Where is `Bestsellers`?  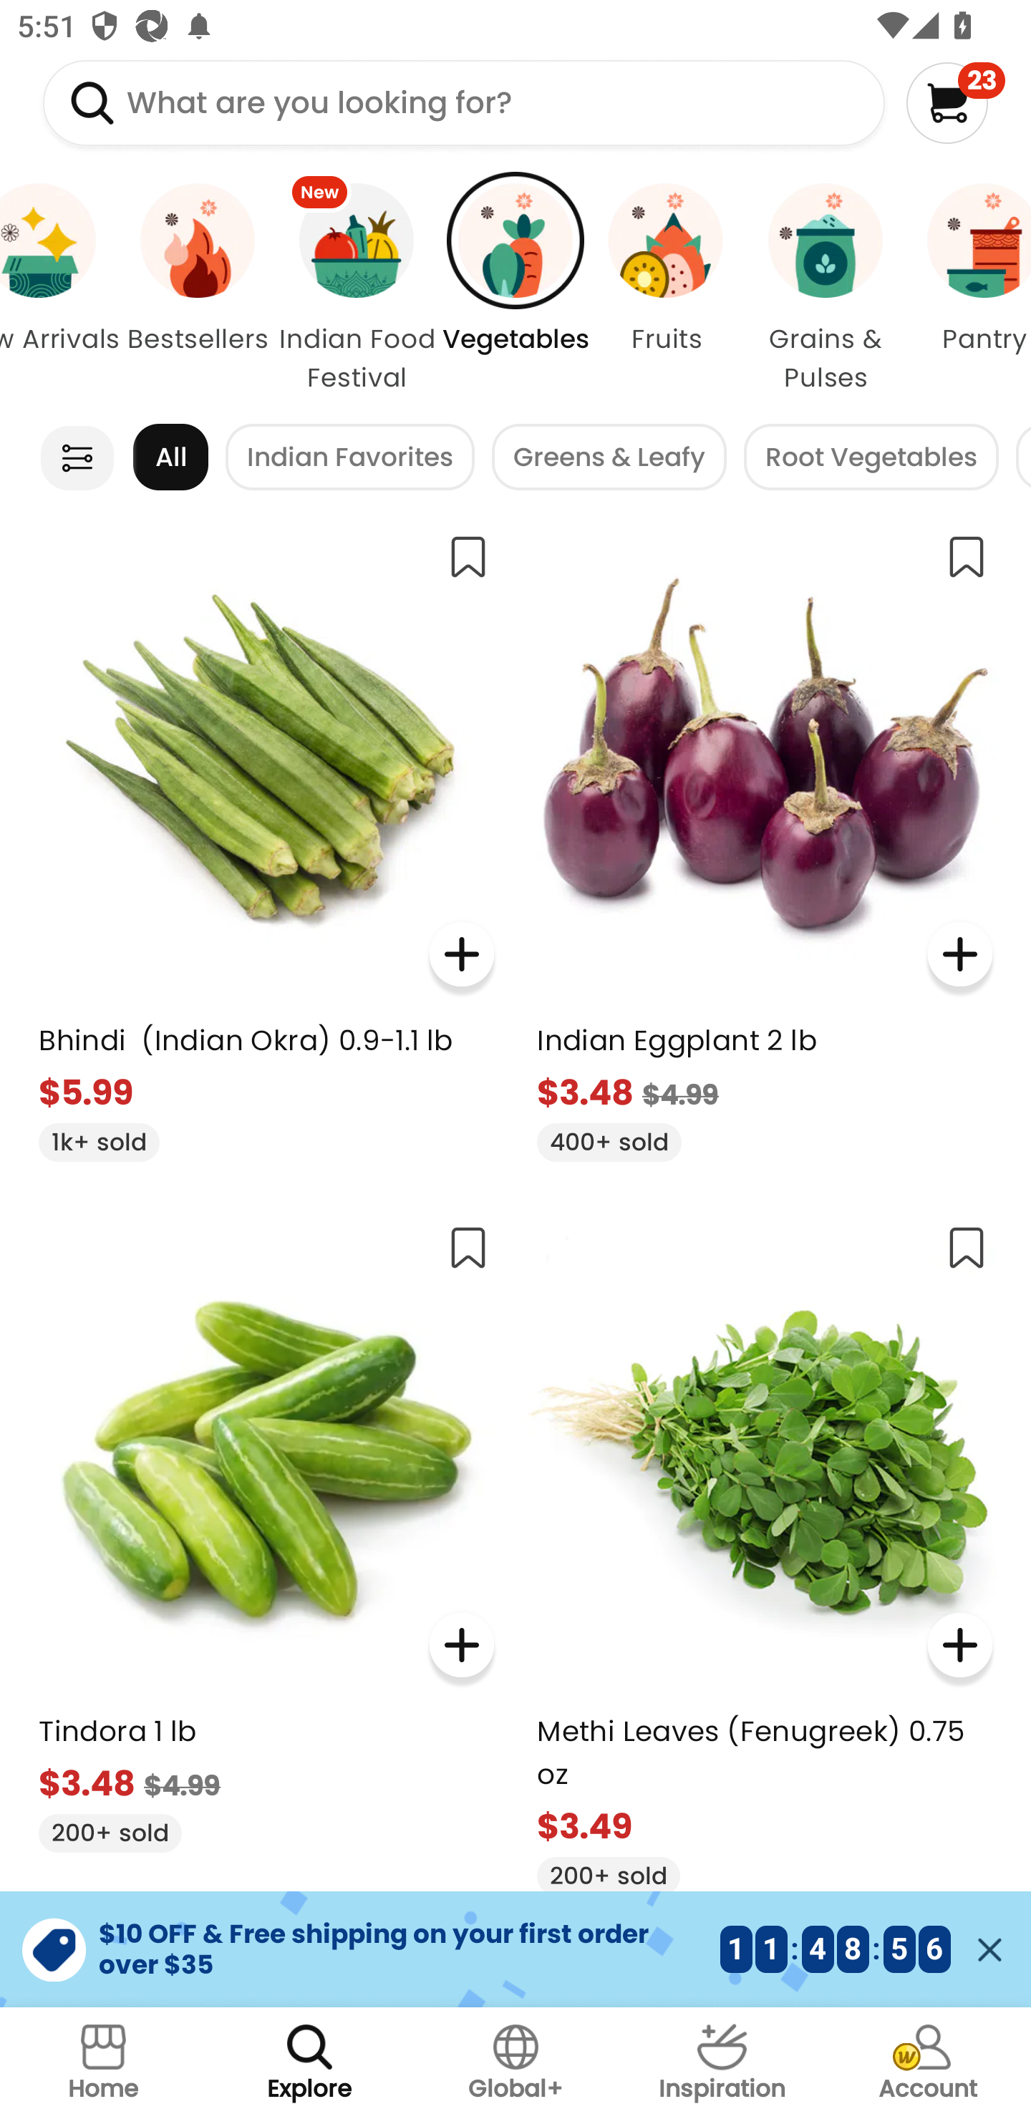
Bestsellers is located at coordinates (198, 289).